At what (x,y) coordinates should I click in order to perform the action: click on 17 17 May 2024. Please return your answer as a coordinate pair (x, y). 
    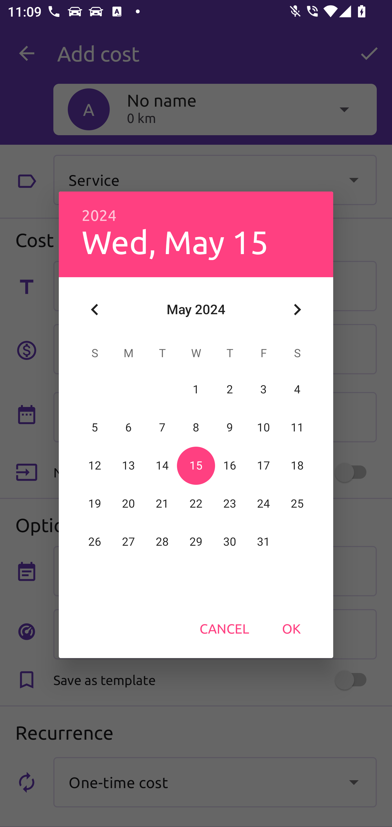
    Looking at the image, I should click on (263, 465).